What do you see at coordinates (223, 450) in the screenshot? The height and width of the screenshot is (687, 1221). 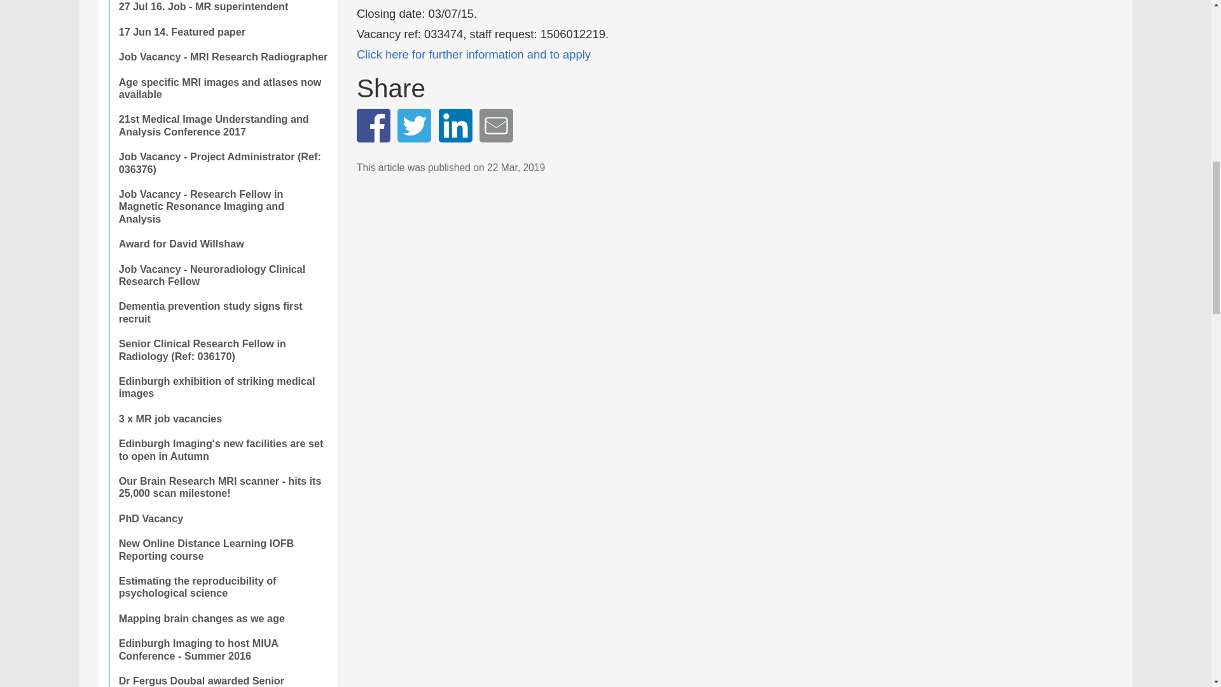 I see `Edinburgh Imaging's new facilities are set to open in Autumn` at bounding box center [223, 450].